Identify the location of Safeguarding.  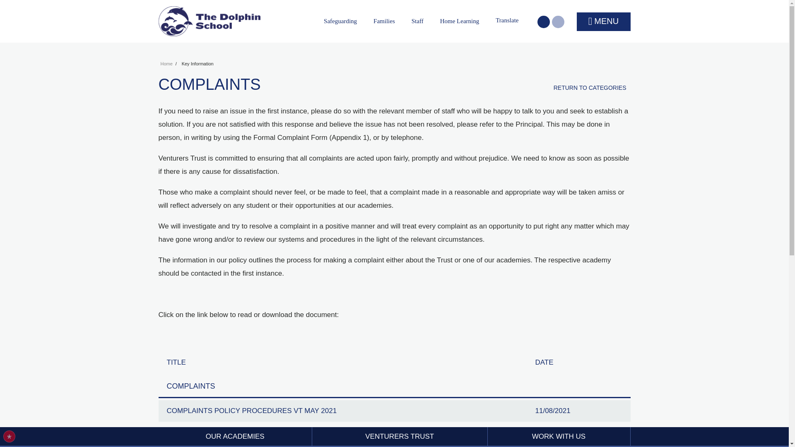
(342, 21).